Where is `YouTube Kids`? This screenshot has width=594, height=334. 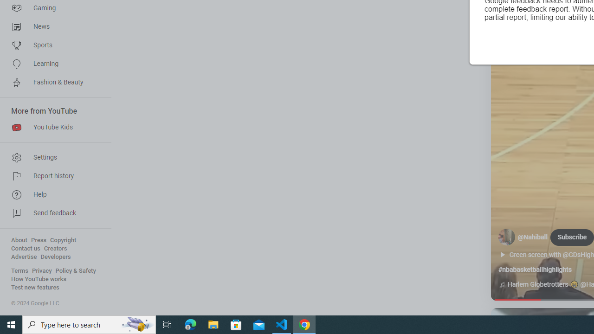
YouTube Kids is located at coordinates (53, 127).